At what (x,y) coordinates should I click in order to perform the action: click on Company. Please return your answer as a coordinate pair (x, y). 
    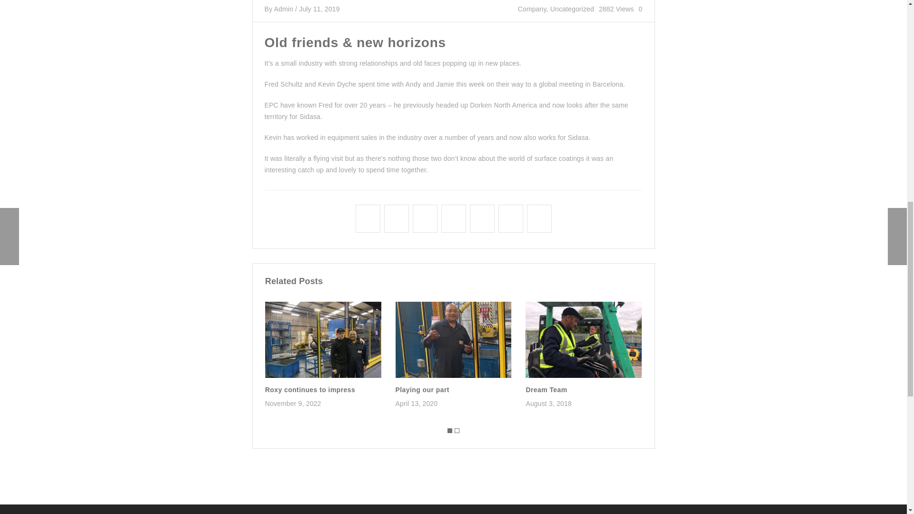
    Looking at the image, I should click on (532, 9).